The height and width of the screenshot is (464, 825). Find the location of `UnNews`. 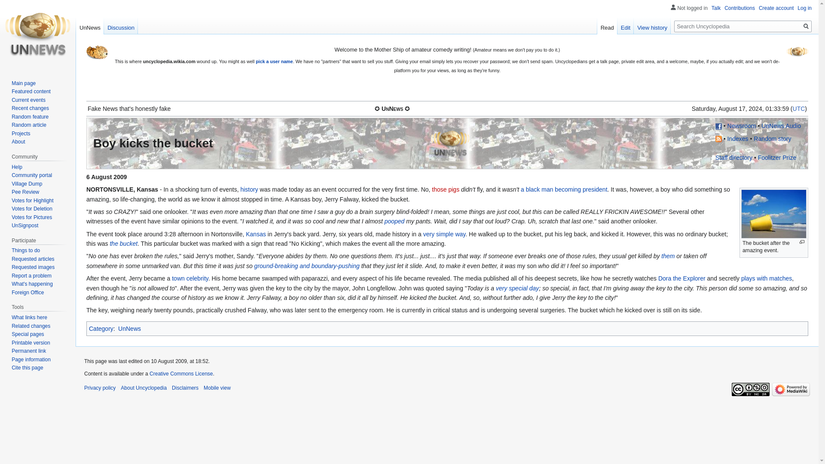

UnNews is located at coordinates (450, 143).